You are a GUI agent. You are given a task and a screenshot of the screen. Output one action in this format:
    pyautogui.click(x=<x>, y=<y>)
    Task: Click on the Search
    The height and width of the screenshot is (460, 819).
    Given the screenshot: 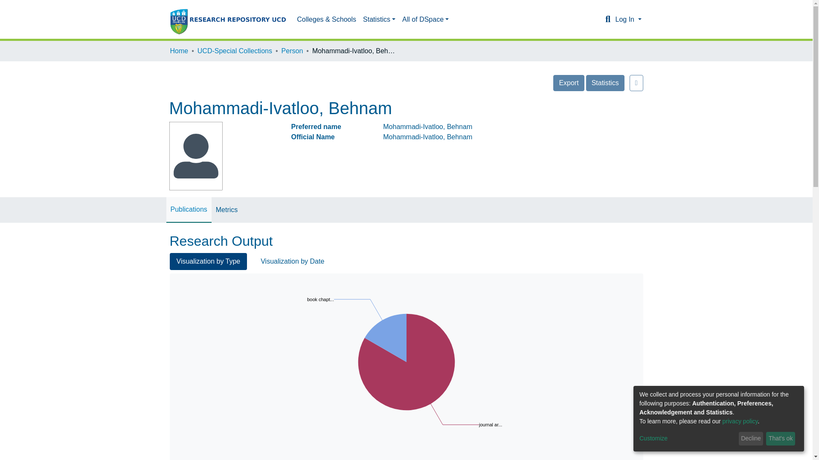 What is the action you would take?
    pyautogui.click(x=379, y=19)
    